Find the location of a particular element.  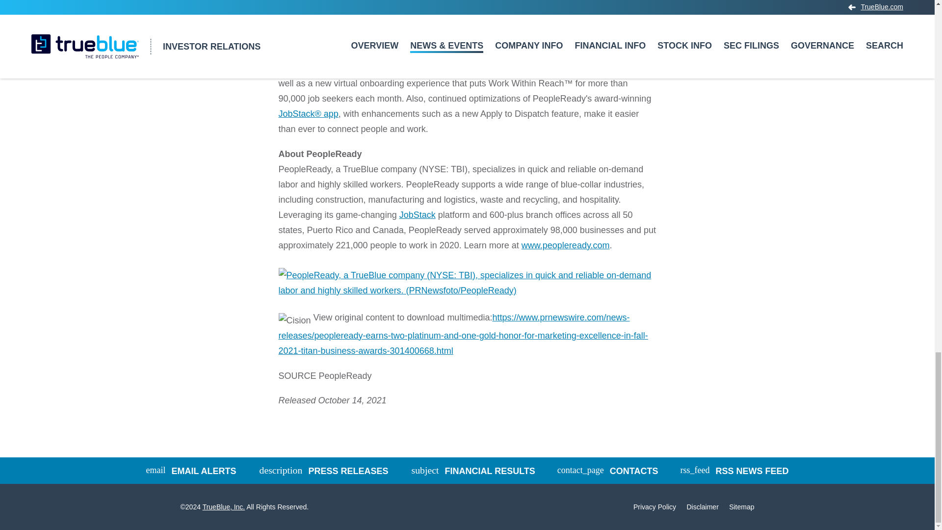

Opens in a new window is located at coordinates (417, 215).